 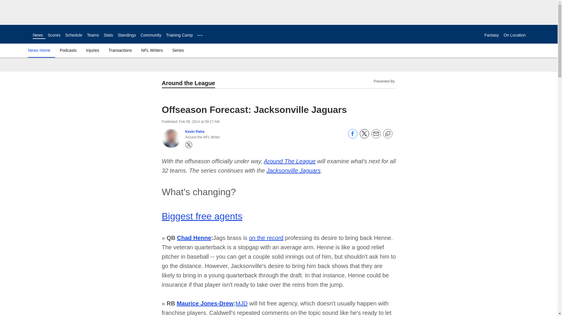 I want to click on Link to NFL homepage, so click(x=16, y=34).